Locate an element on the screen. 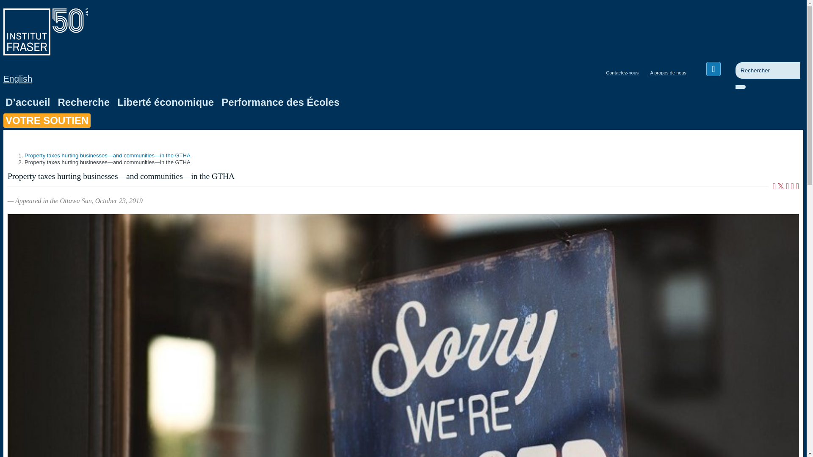  Votre Soutien is located at coordinates (47, 120).